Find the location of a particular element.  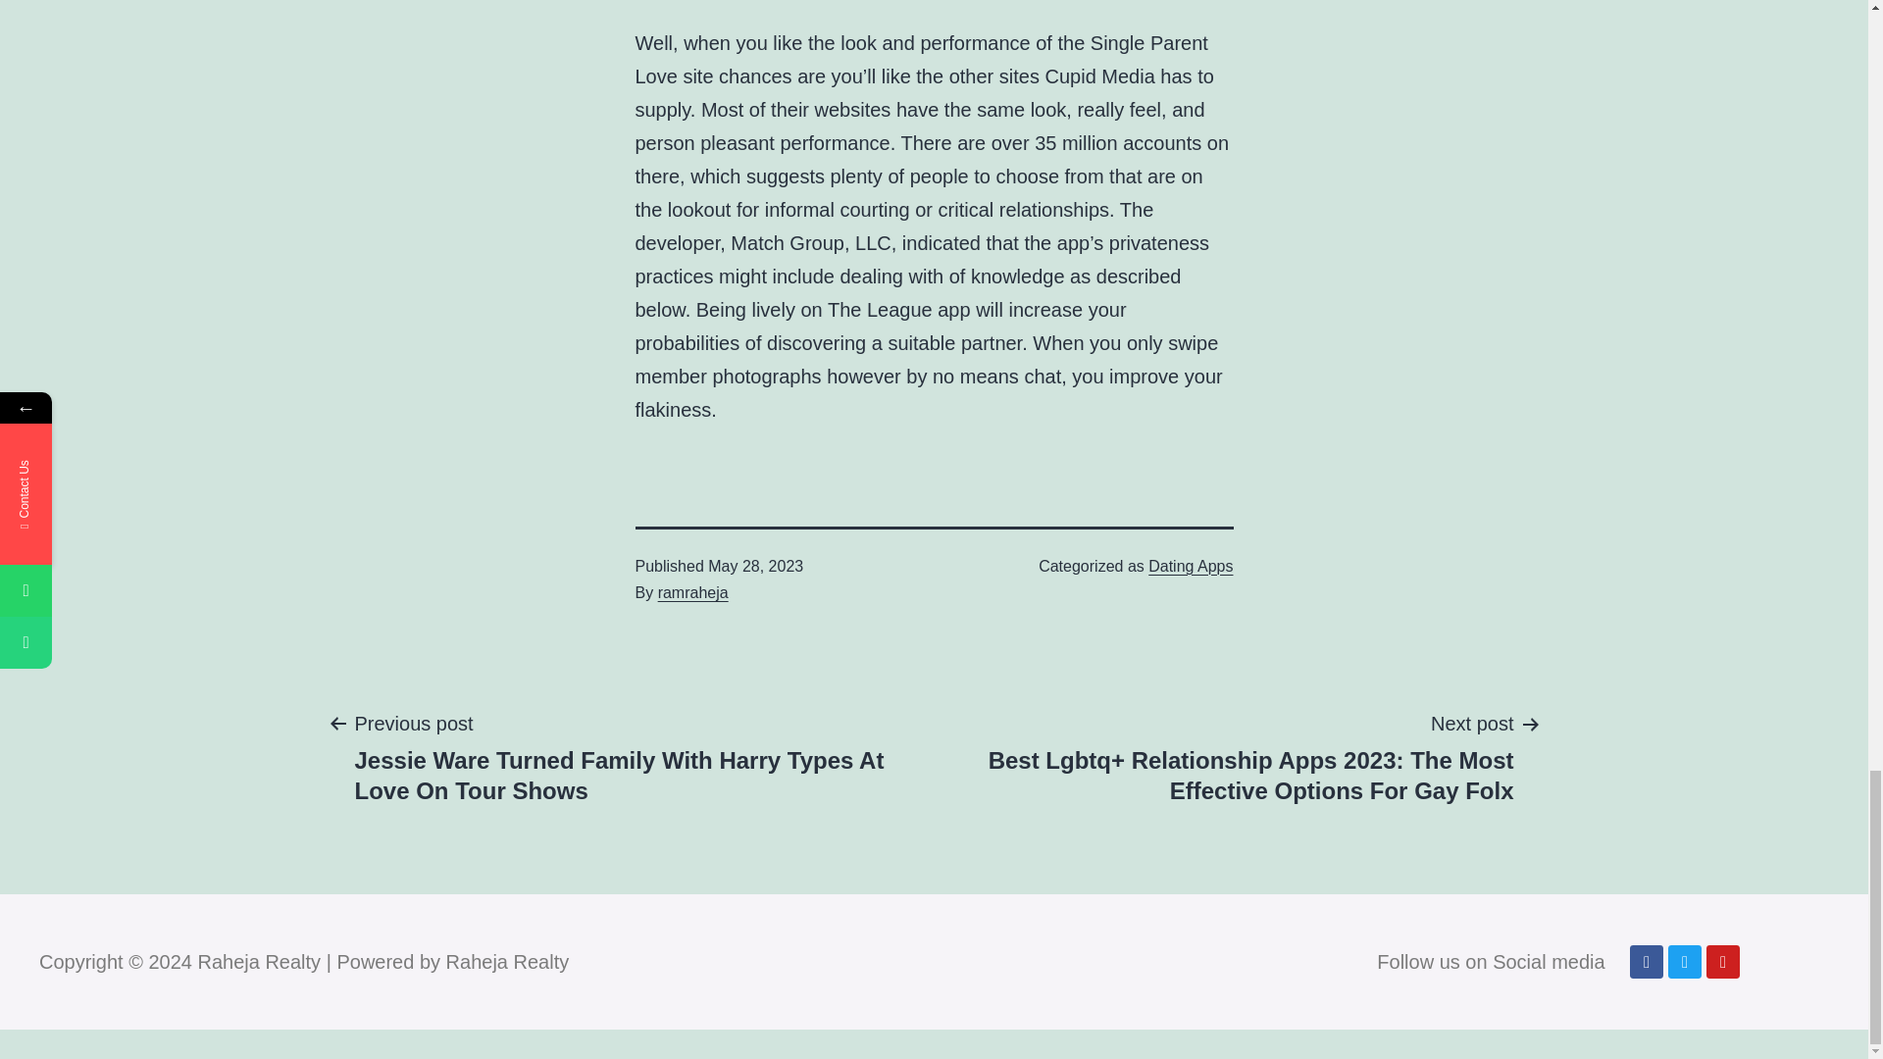

ramraheja is located at coordinates (692, 592).